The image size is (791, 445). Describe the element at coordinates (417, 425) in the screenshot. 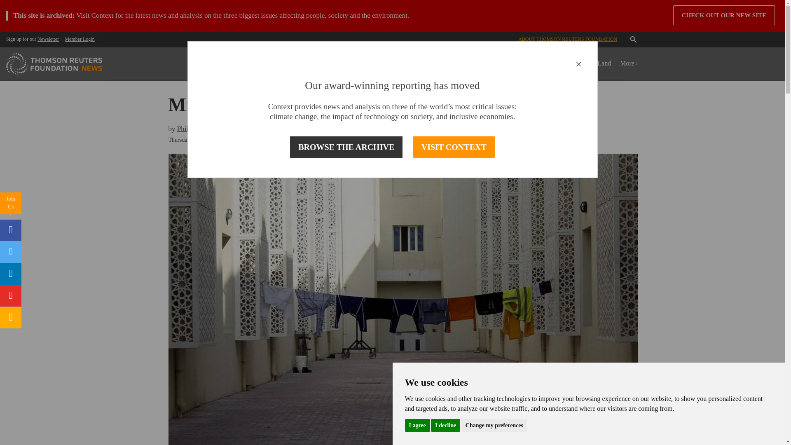

I see `I agree` at that location.